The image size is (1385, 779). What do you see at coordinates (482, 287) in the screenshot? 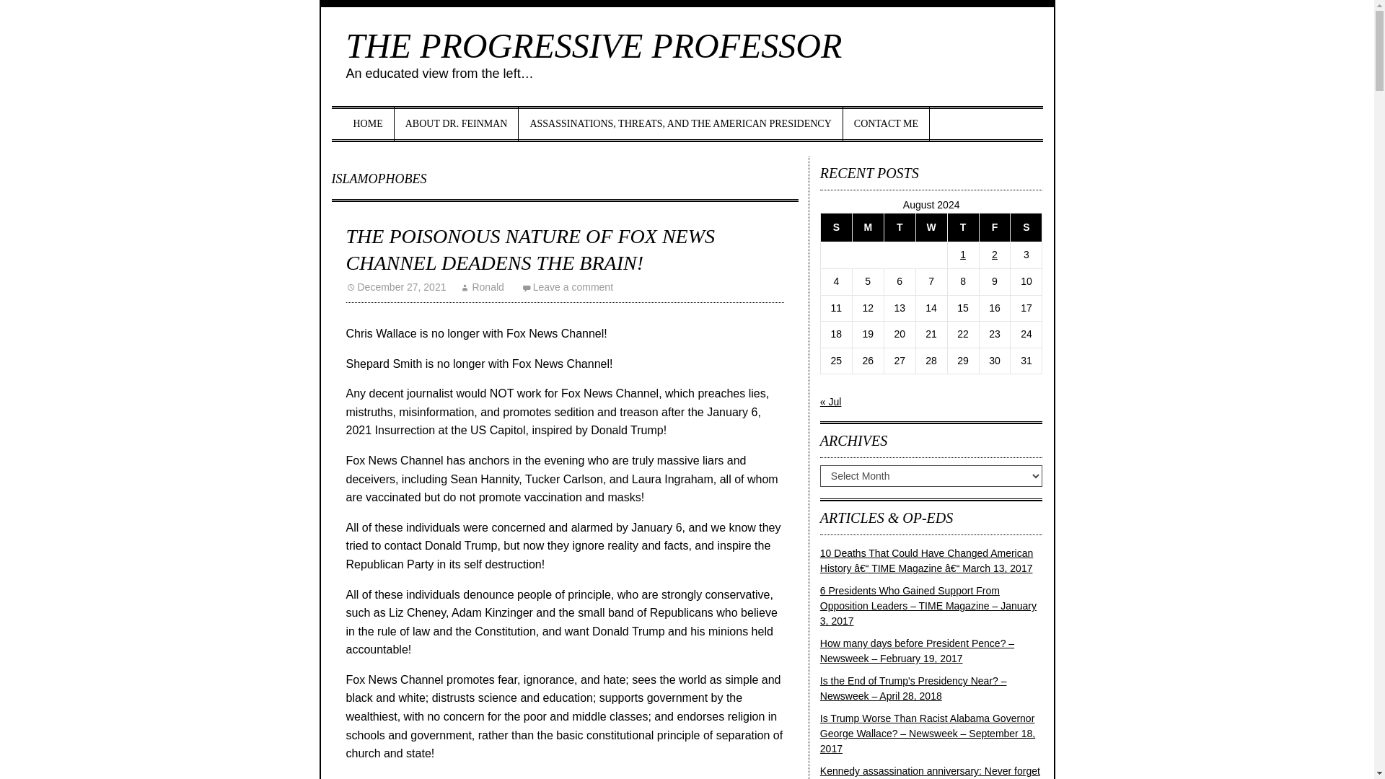
I see `Ronald` at bounding box center [482, 287].